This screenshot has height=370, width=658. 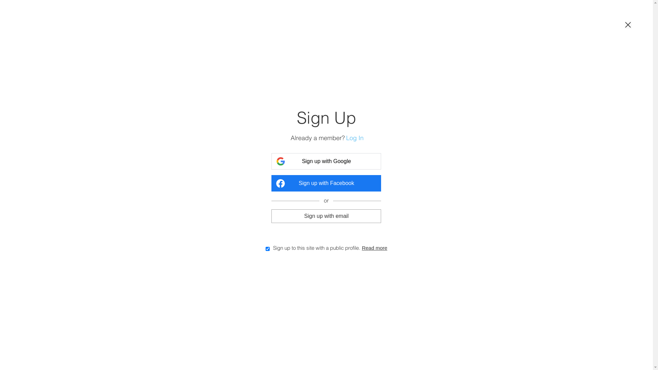 What do you see at coordinates (375, 247) in the screenshot?
I see `Read more` at bounding box center [375, 247].